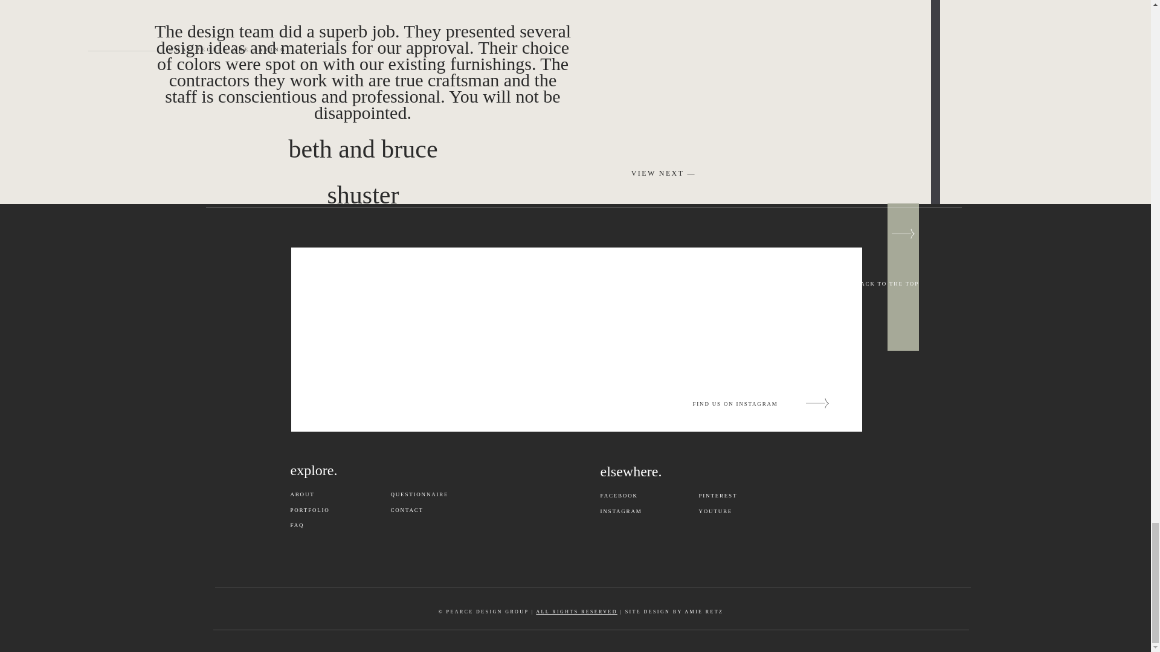  What do you see at coordinates (227, 50) in the screenshot?
I see `WHAT PEOPLE ARE SAYING` at bounding box center [227, 50].